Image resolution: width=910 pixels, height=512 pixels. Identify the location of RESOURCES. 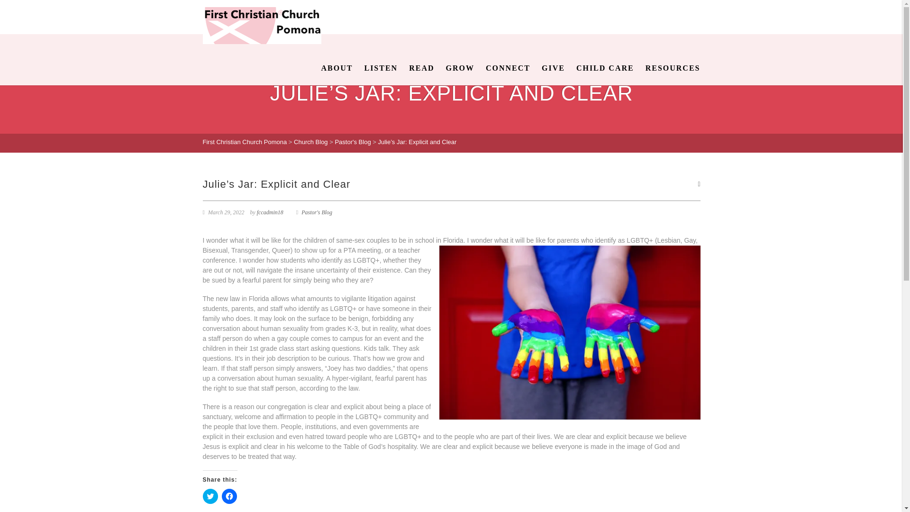
(670, 68).